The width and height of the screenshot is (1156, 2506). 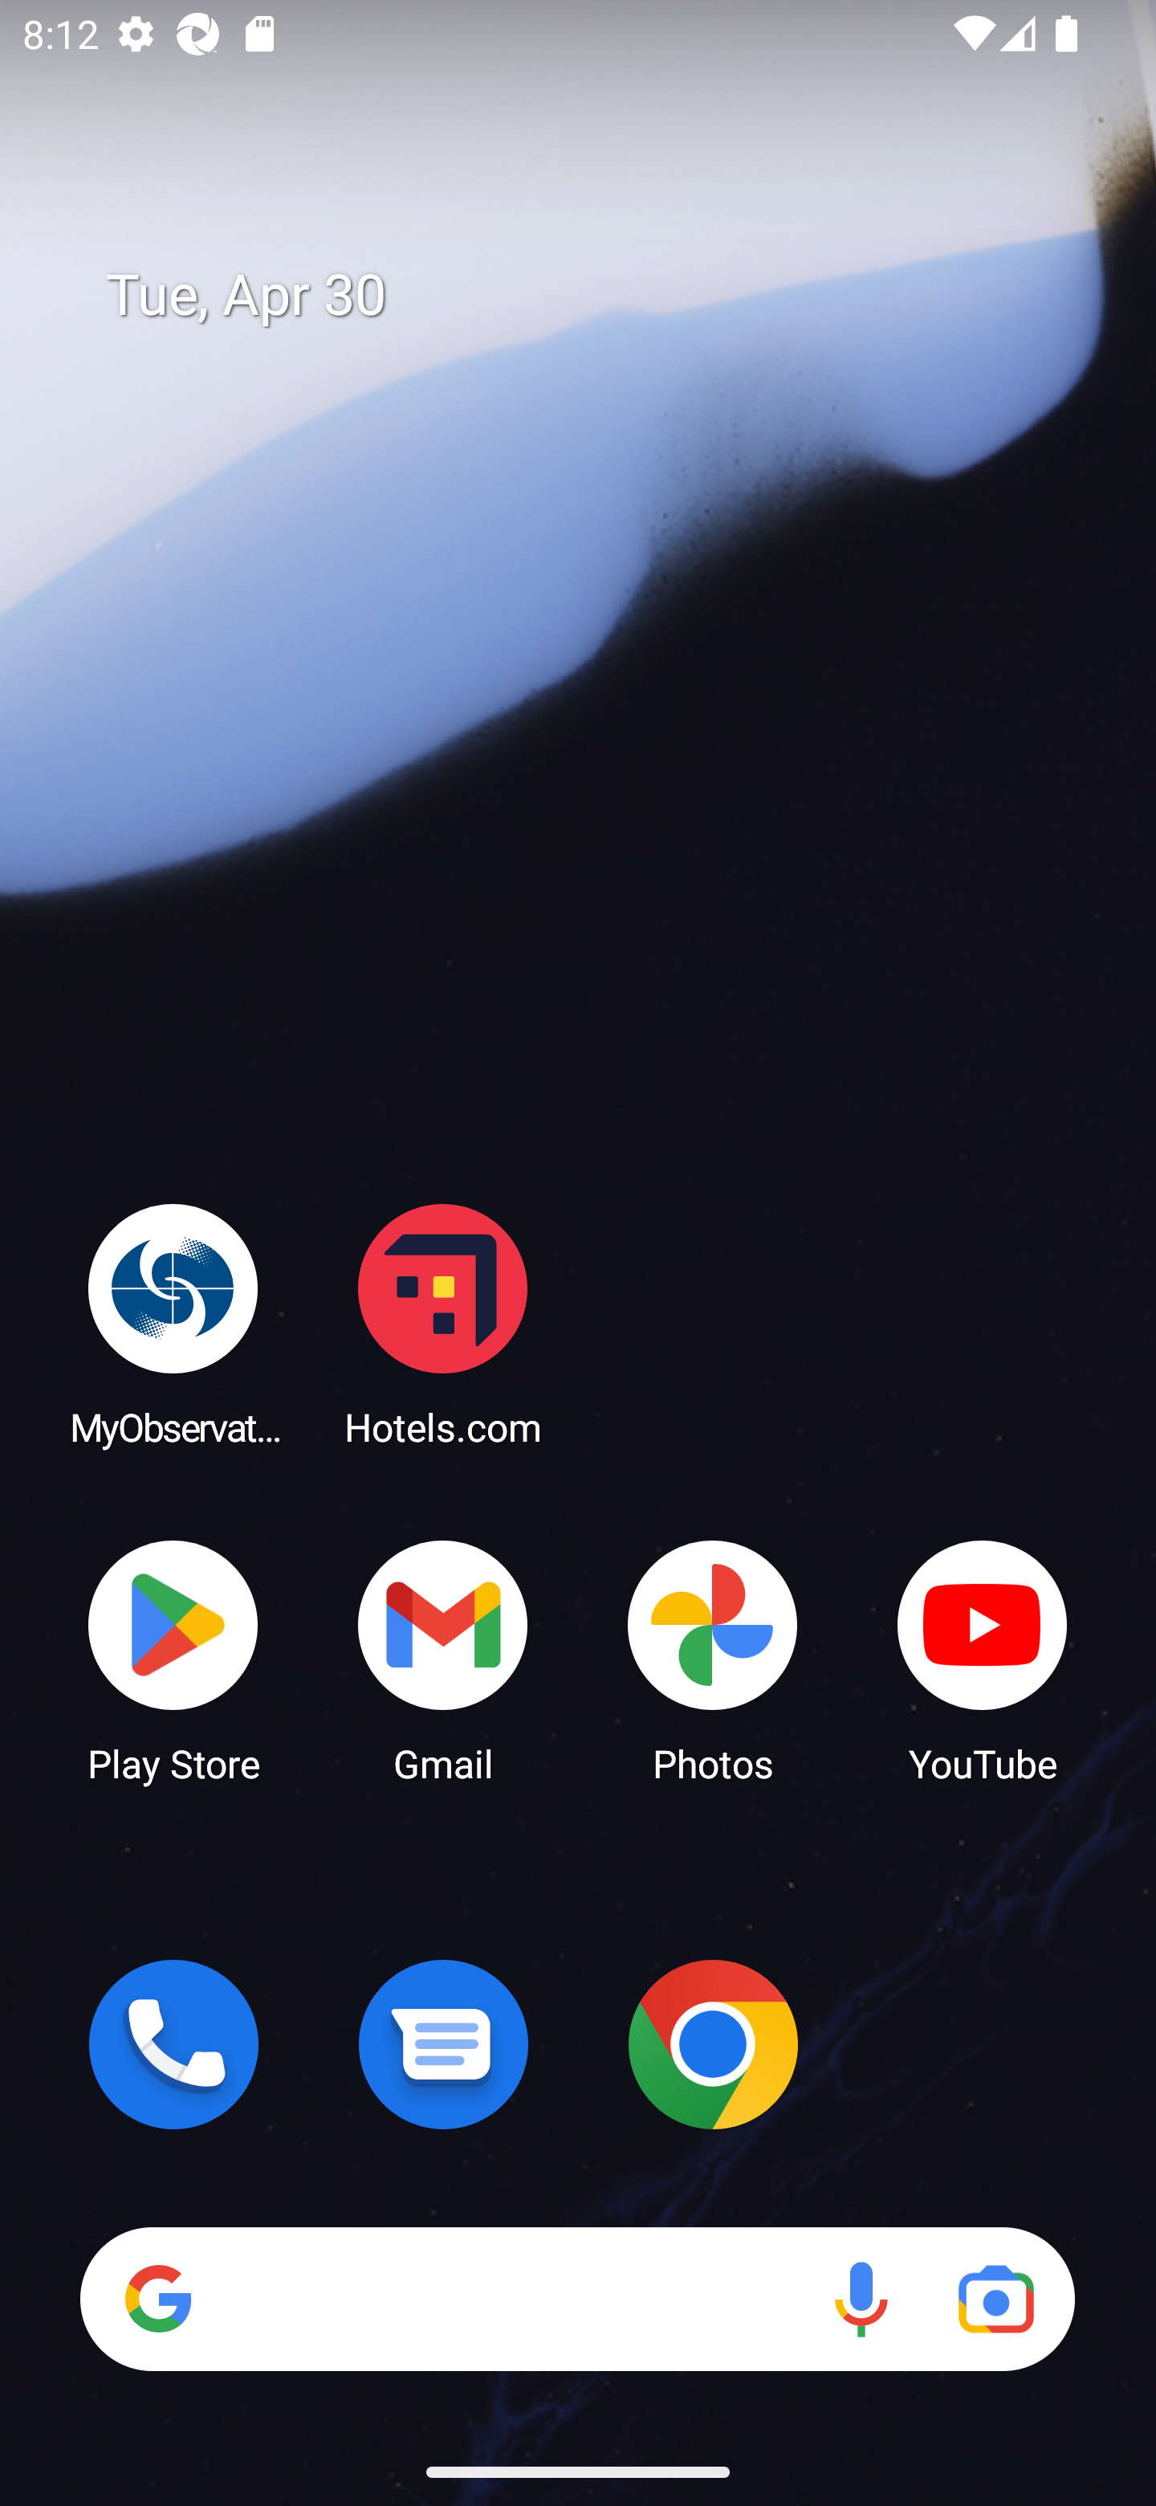 What do you see at coordinates (173, 1659) in the screenshot?
I see `Play Store` at bounding box center [173, 1659].